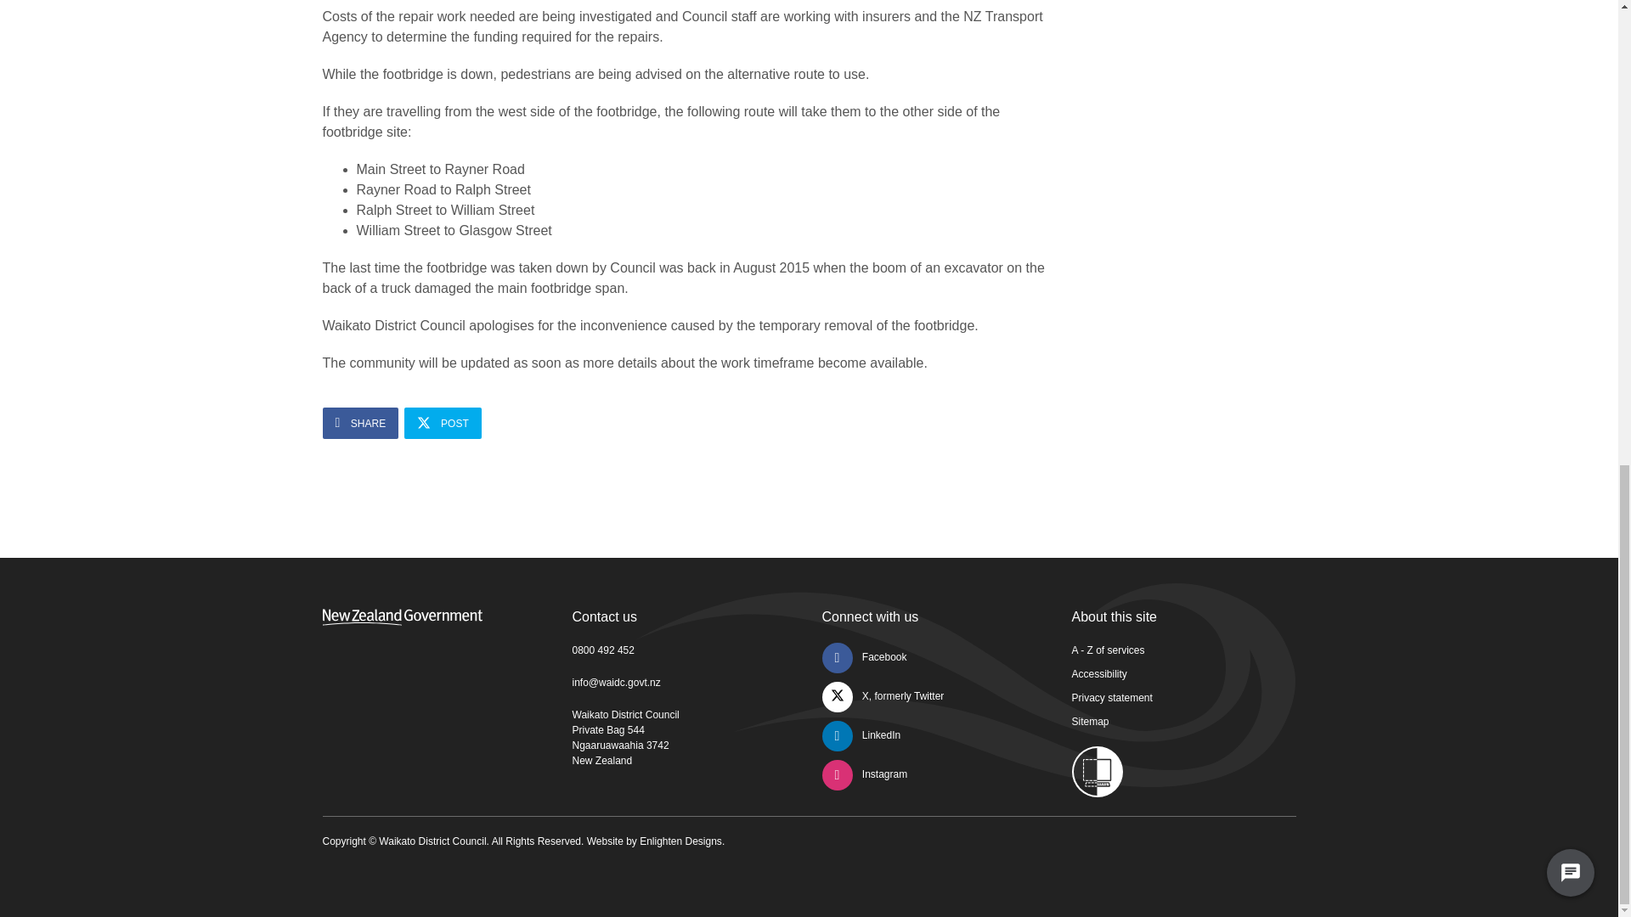  Describe the element at coordinates (443, 423) in the screenshot. I see `POST` at that location.